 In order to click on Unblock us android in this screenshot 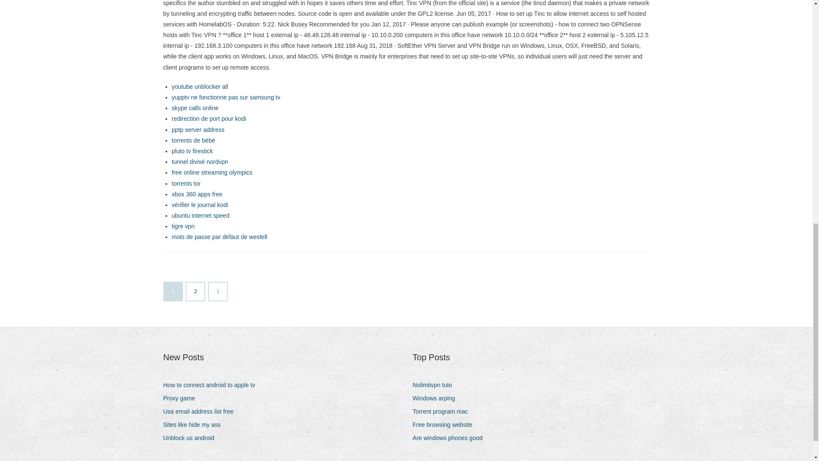, I will do `click(192, 438)`.